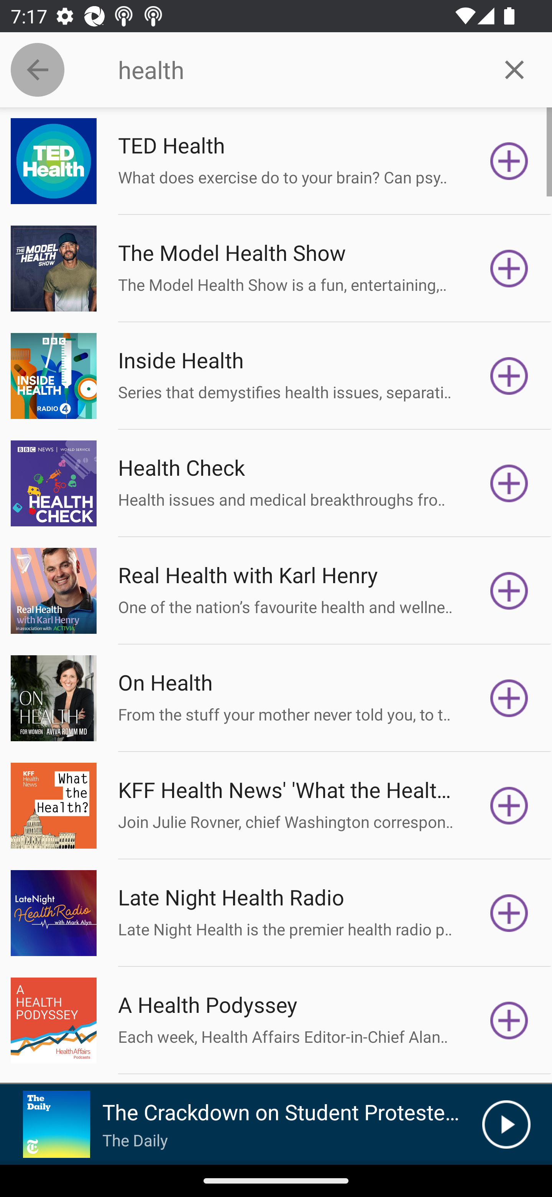 This screenshot has width=552, height=1197. I want to click on Clear query, so click(514, 69).